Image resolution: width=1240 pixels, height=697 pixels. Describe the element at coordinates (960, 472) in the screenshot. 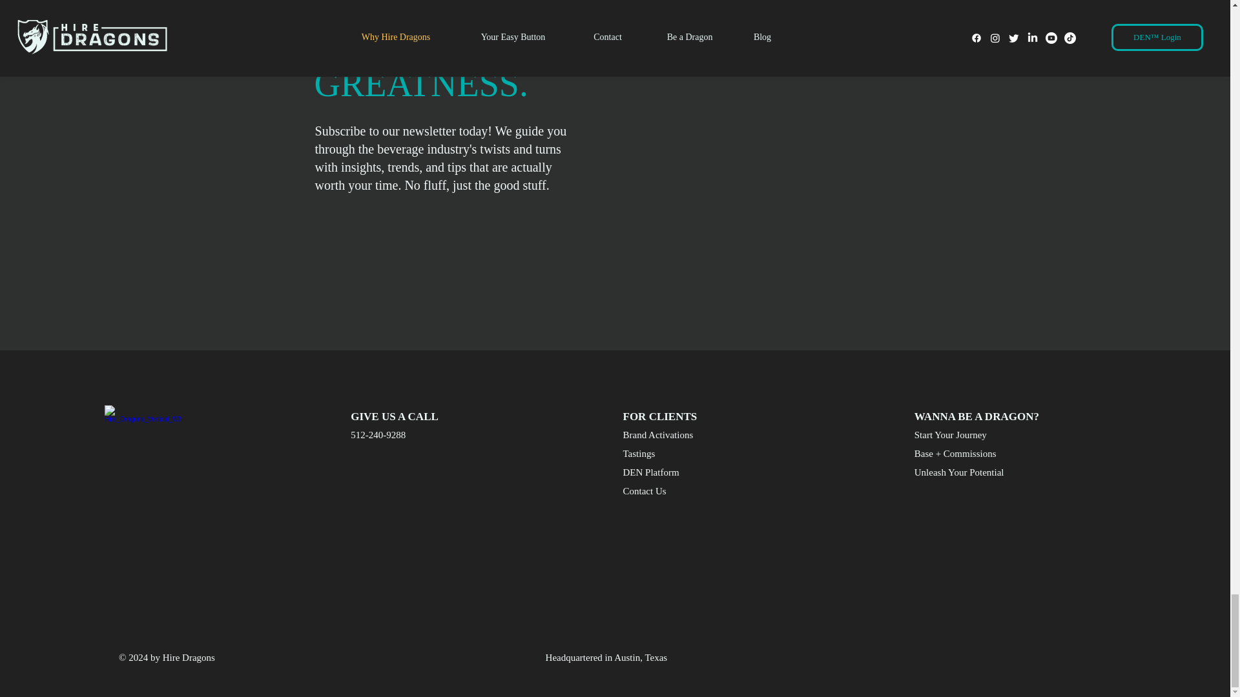

I see `Unleash Your Potential` at that location.